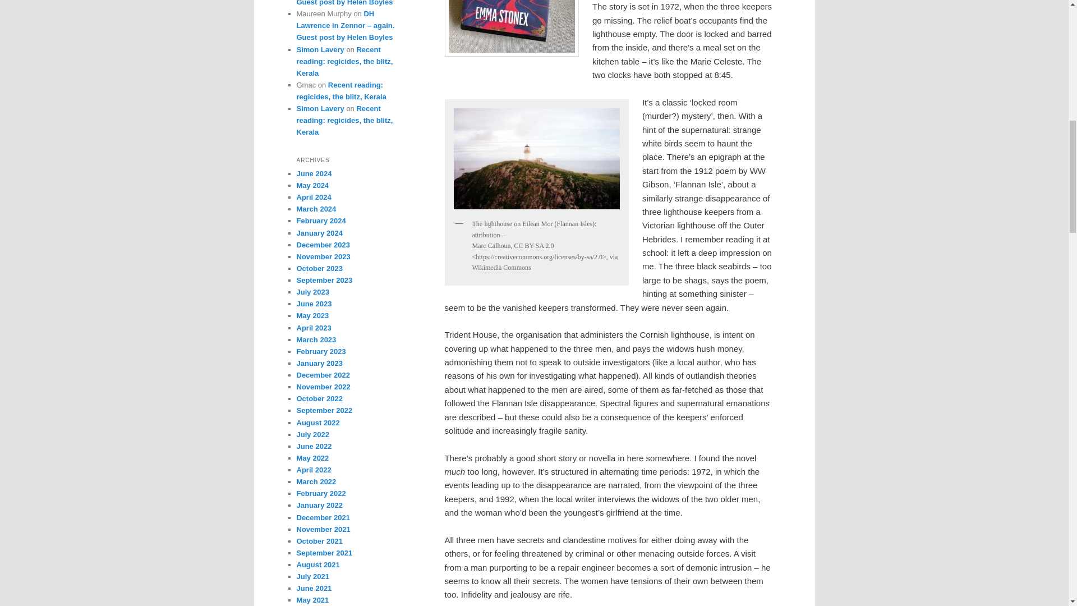 The width and height of the screenshot is (1077, 606). What do you see at coordinates (344, 62) in the screenshot?
I see `Recent reading: regicides, the blitz, Kerala` at bounding box center [344, 62].